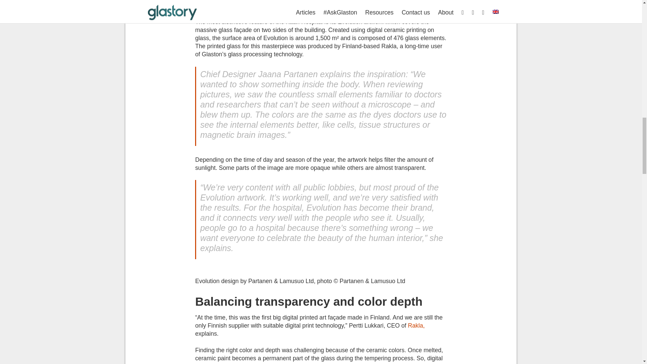 Image resolution: width=647 pixels, height=364 pixels. I want to click on Rakla,, so click(417, 326).